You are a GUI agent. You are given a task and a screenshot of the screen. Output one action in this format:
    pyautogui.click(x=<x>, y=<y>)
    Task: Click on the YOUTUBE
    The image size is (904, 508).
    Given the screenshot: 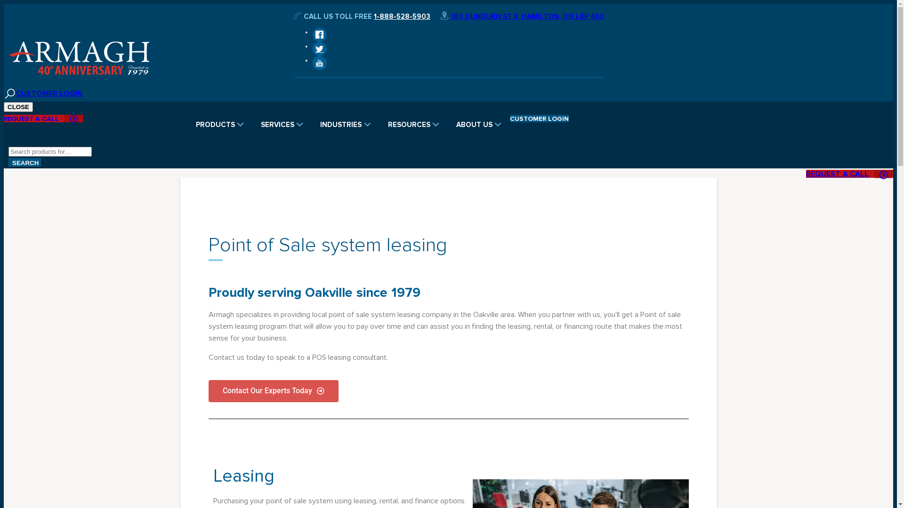 What is the action you would take?
    pyautogui.click(x=319, y=63)
    